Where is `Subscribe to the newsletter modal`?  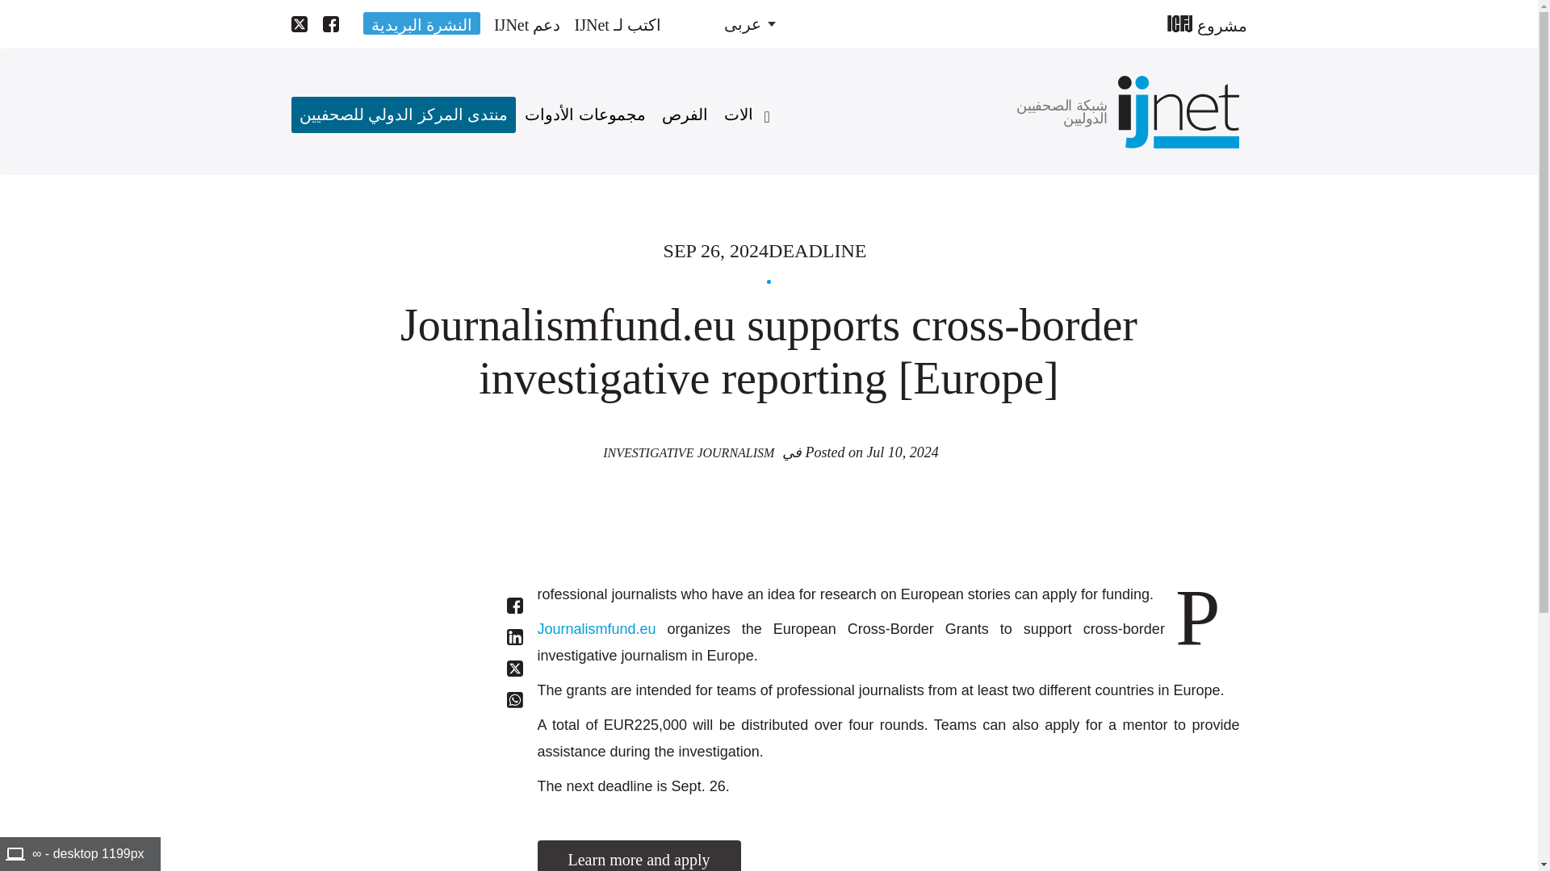 Subscribe to the newsletter modal is located at coordinates (421, 23).